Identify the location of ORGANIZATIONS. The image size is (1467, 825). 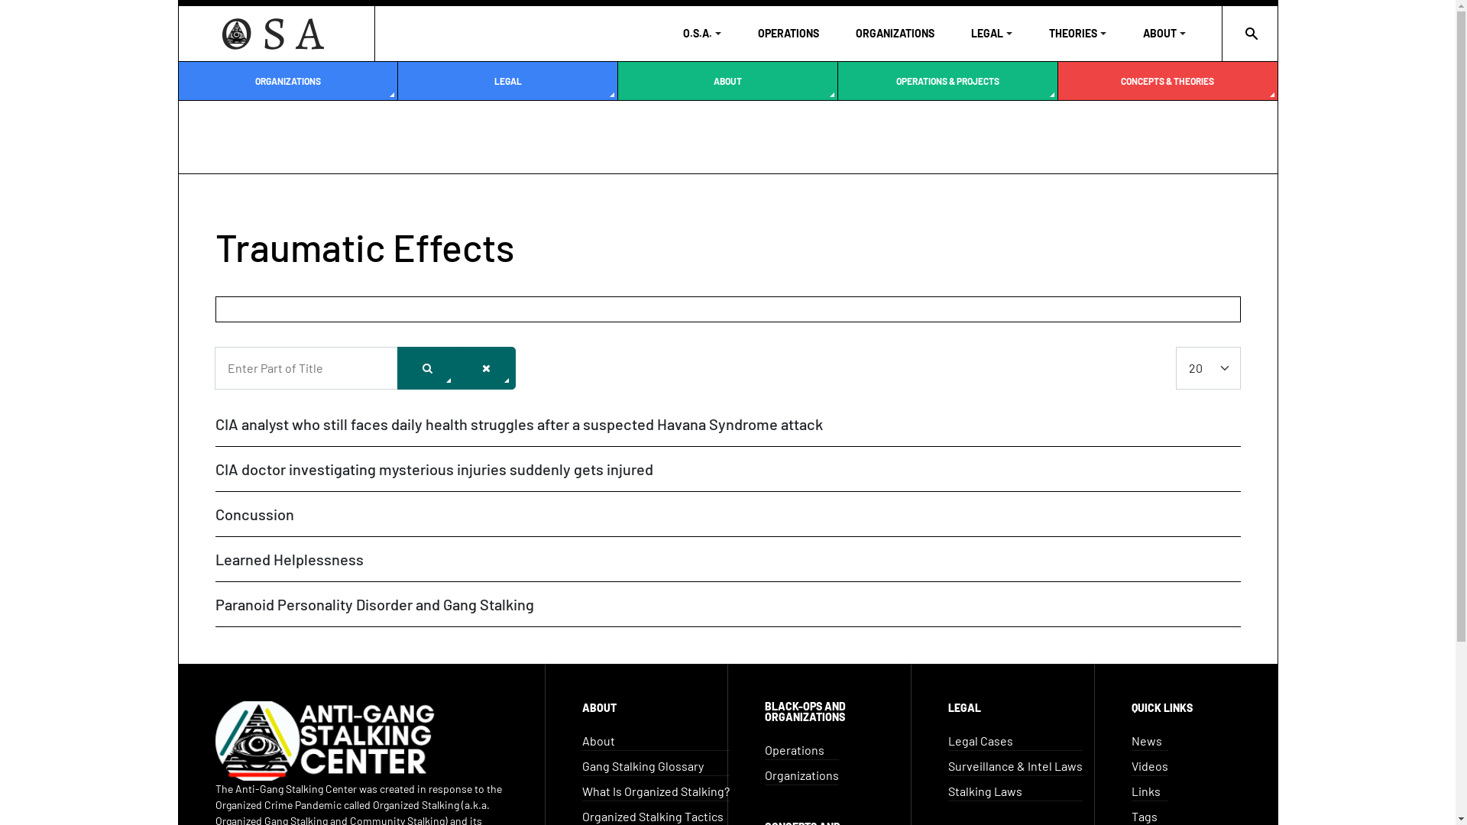
(895, 34).